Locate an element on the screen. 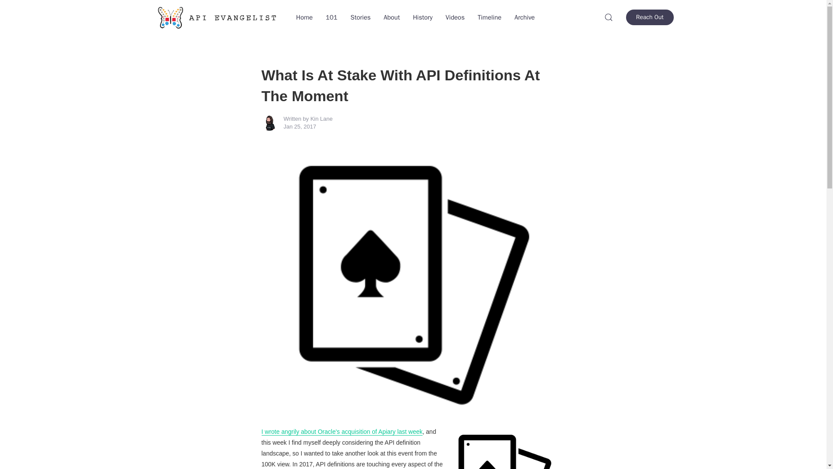 The height and width of the screenshot is (469, 833). Home is located at coordinates (305, 17).